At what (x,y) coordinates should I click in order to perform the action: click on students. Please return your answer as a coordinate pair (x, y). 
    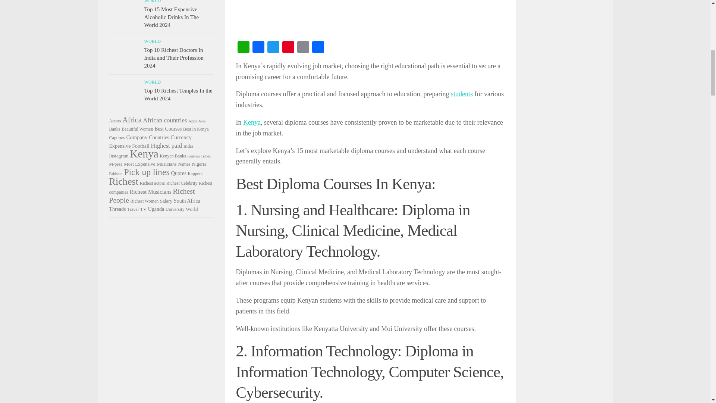
    Looking at the image, I should click on (462, 94).